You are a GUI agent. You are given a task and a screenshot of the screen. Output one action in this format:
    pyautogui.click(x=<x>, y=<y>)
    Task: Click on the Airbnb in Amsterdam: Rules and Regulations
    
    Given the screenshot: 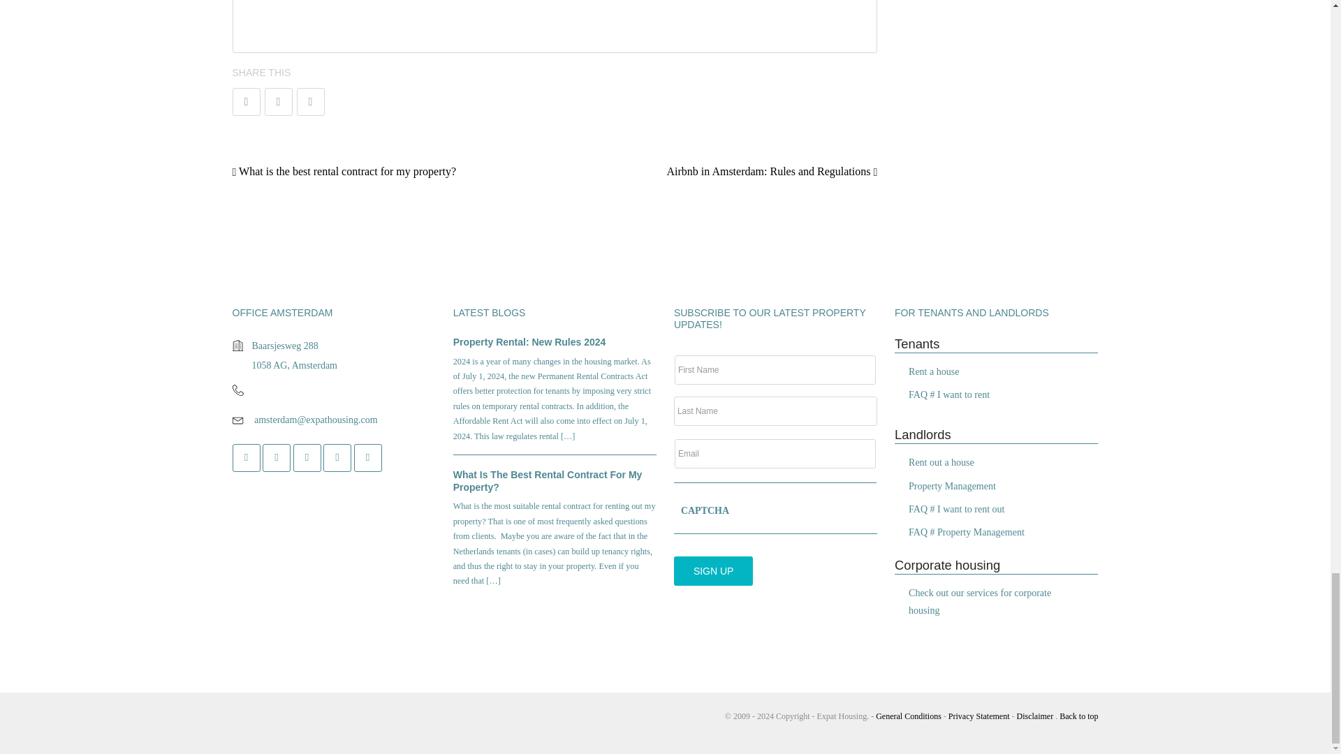 What is the action you would take?
    pyautogui.click(x=771, y=170)
    